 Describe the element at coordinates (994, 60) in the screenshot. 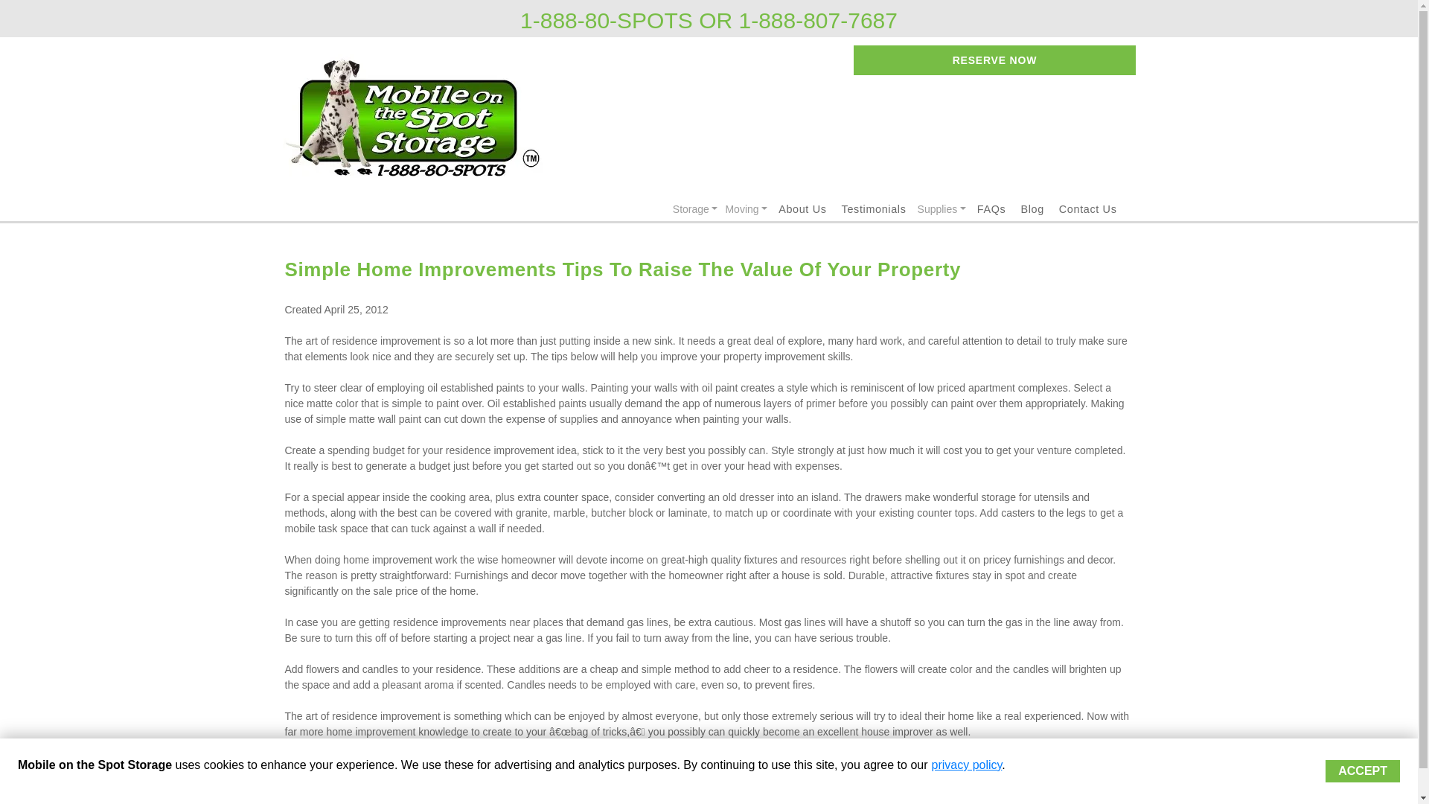

I see `RESERVE NOW` at that location.